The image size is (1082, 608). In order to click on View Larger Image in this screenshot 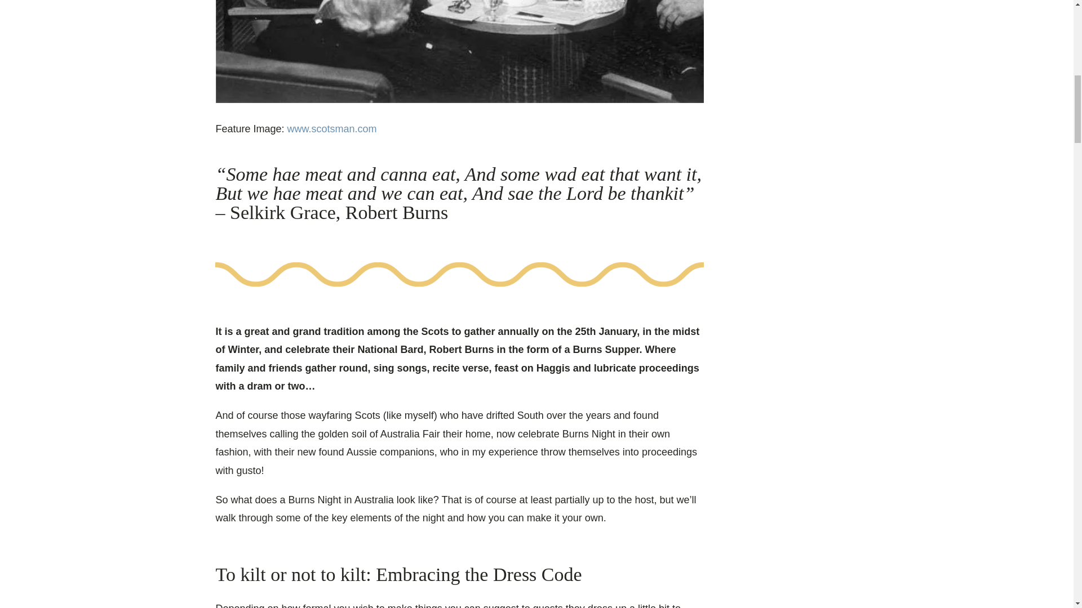, I will do `click(459, 51)`.